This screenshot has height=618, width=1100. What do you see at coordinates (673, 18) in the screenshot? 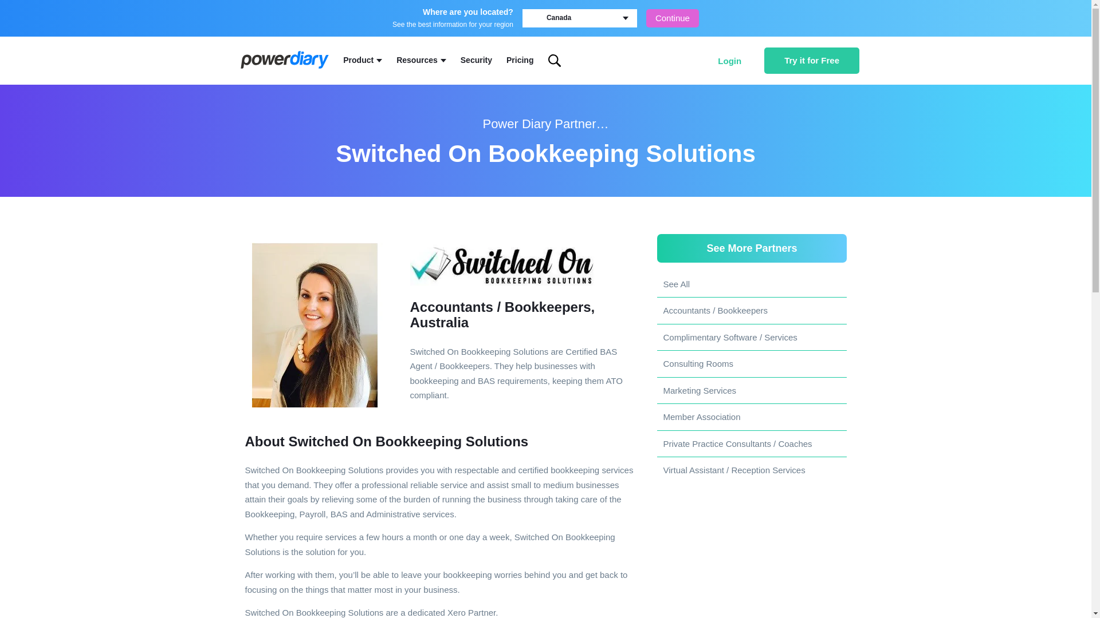
I see `Continue` at bounding box center [673, 18].